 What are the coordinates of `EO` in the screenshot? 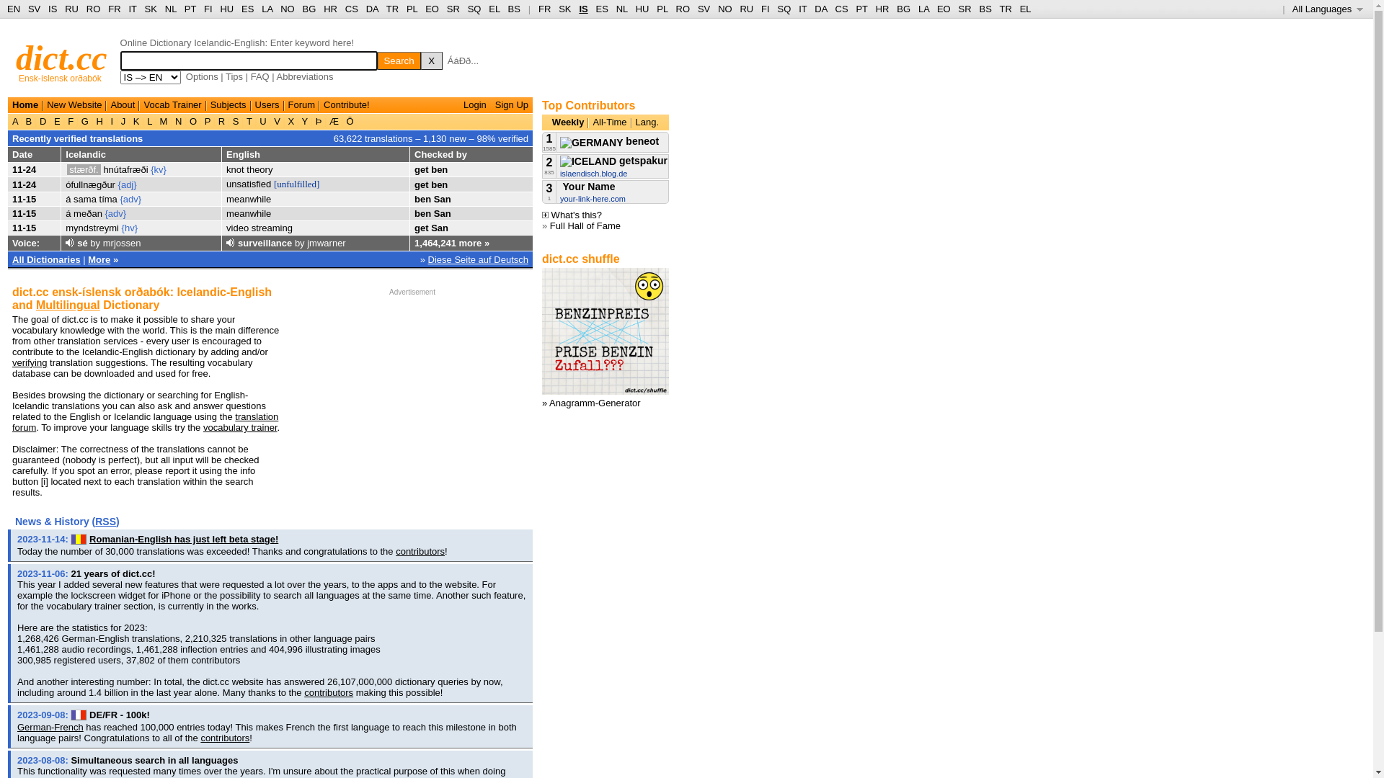 It's located at (432, 9).